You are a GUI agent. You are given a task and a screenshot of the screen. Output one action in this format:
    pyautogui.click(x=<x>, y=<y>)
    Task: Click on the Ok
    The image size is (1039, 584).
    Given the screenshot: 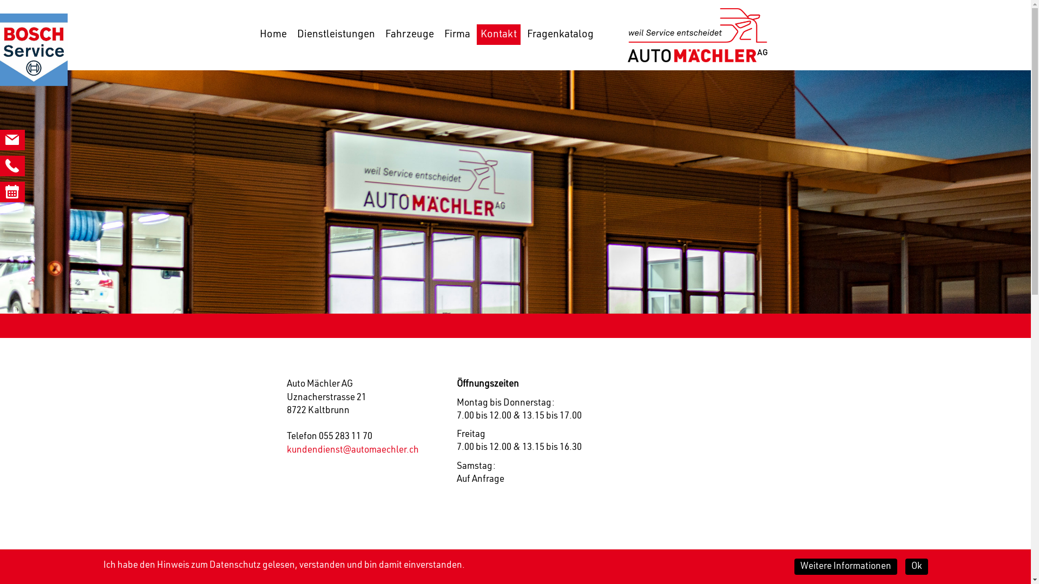 What is the action you would take?
    pyautogui.click(x=916, y=567)
    